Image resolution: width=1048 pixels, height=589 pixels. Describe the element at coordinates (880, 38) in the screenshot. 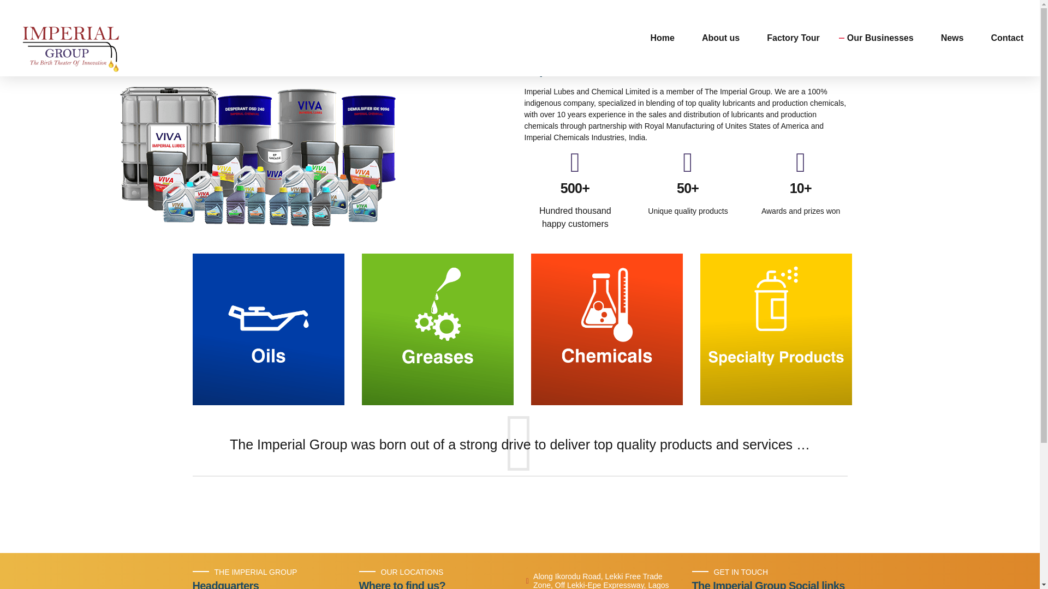

I see `Our Businesses` at that location.